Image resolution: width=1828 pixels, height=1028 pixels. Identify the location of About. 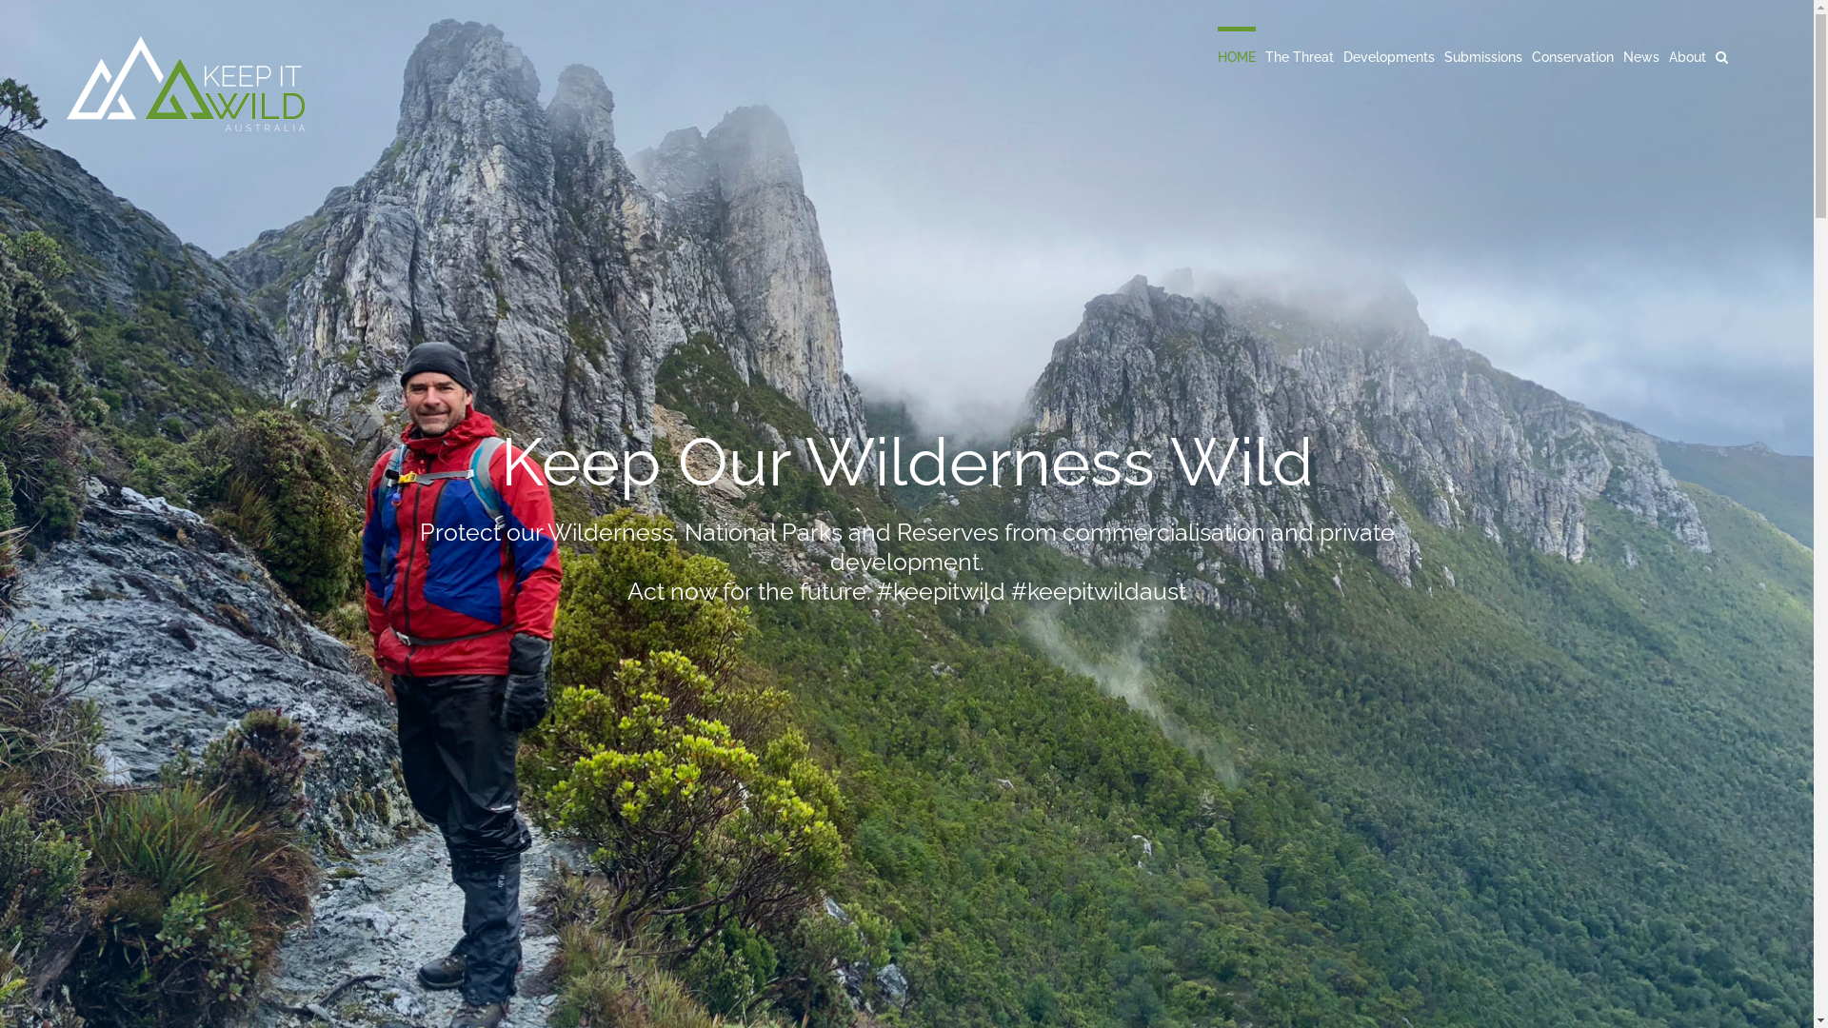
(1687, 55).